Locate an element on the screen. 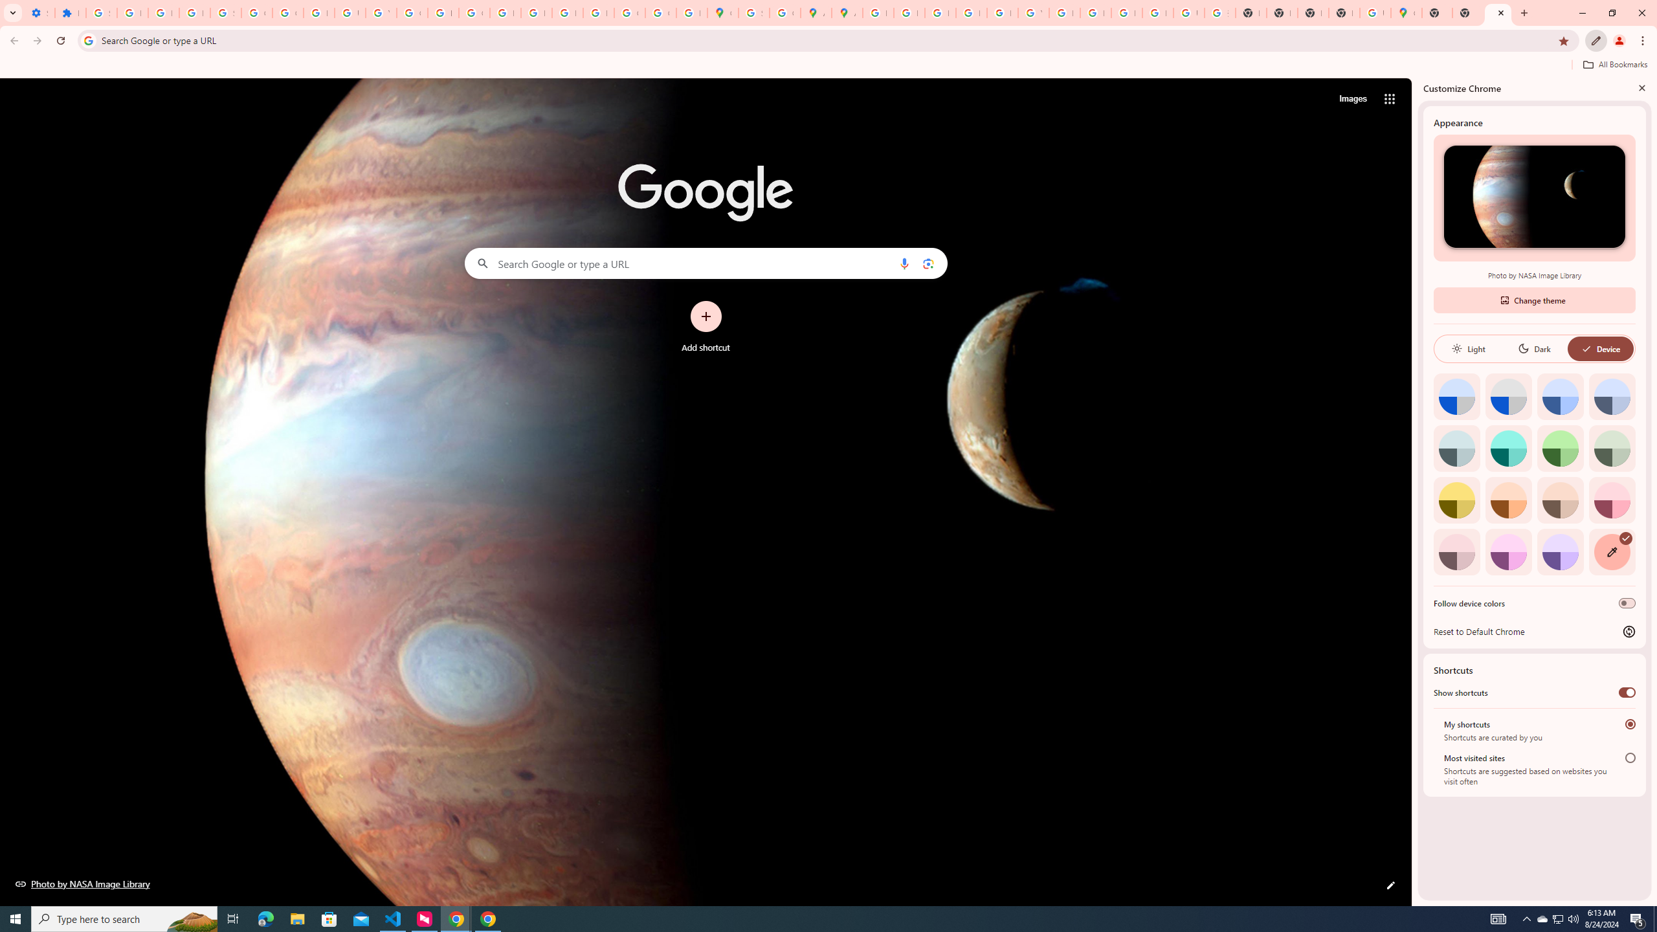 Image resolution: width=1657 pixels, height=932 pixels. Google Account Help is located at coordinates (288, 13).